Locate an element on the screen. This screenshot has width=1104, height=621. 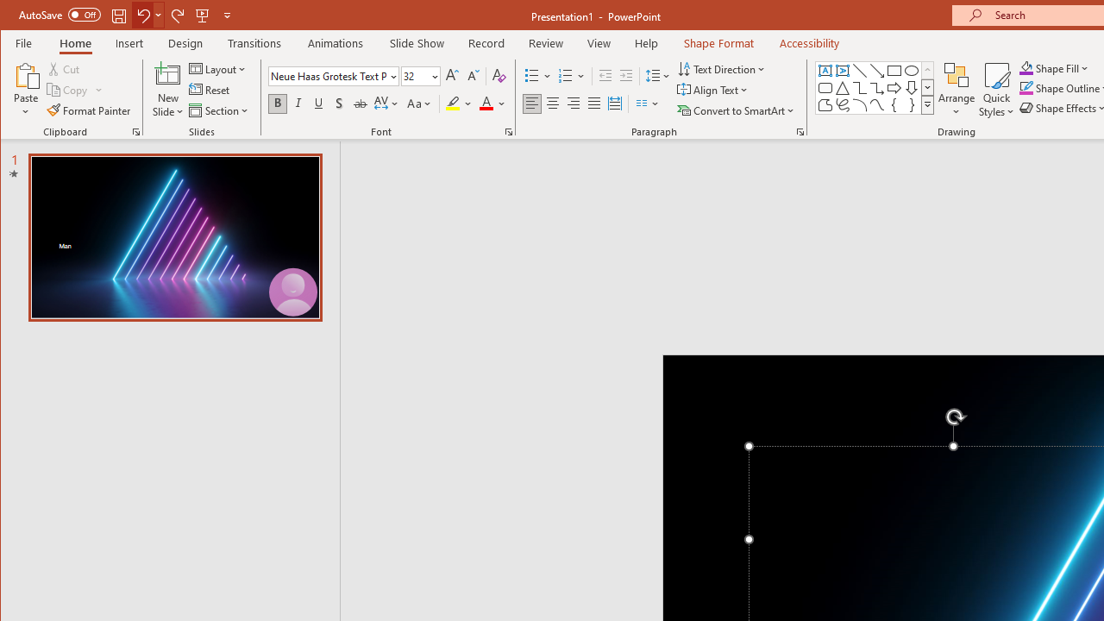
Columns is located at coordinates (648, 103).